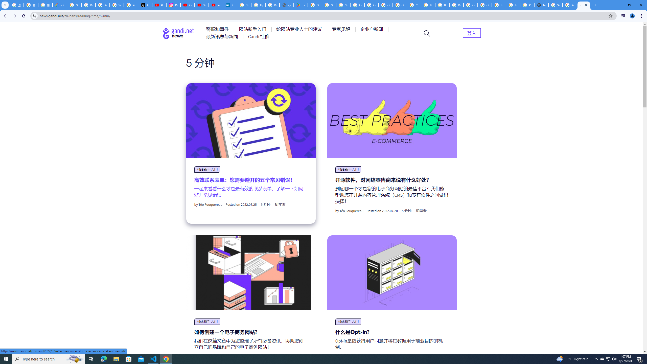  Describe the element at coordinates (5, 16) in the screenshot. I see `Back` at that location.